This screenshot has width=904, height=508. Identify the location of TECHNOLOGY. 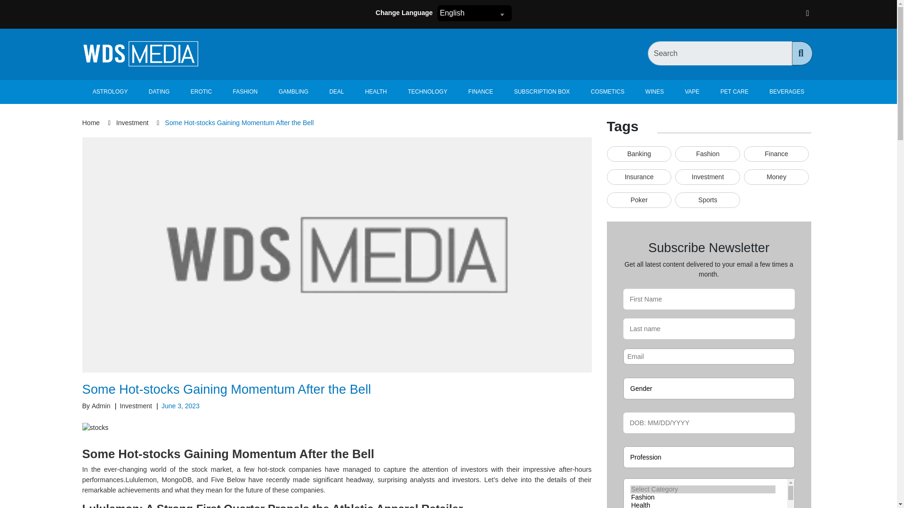
(428, 92).